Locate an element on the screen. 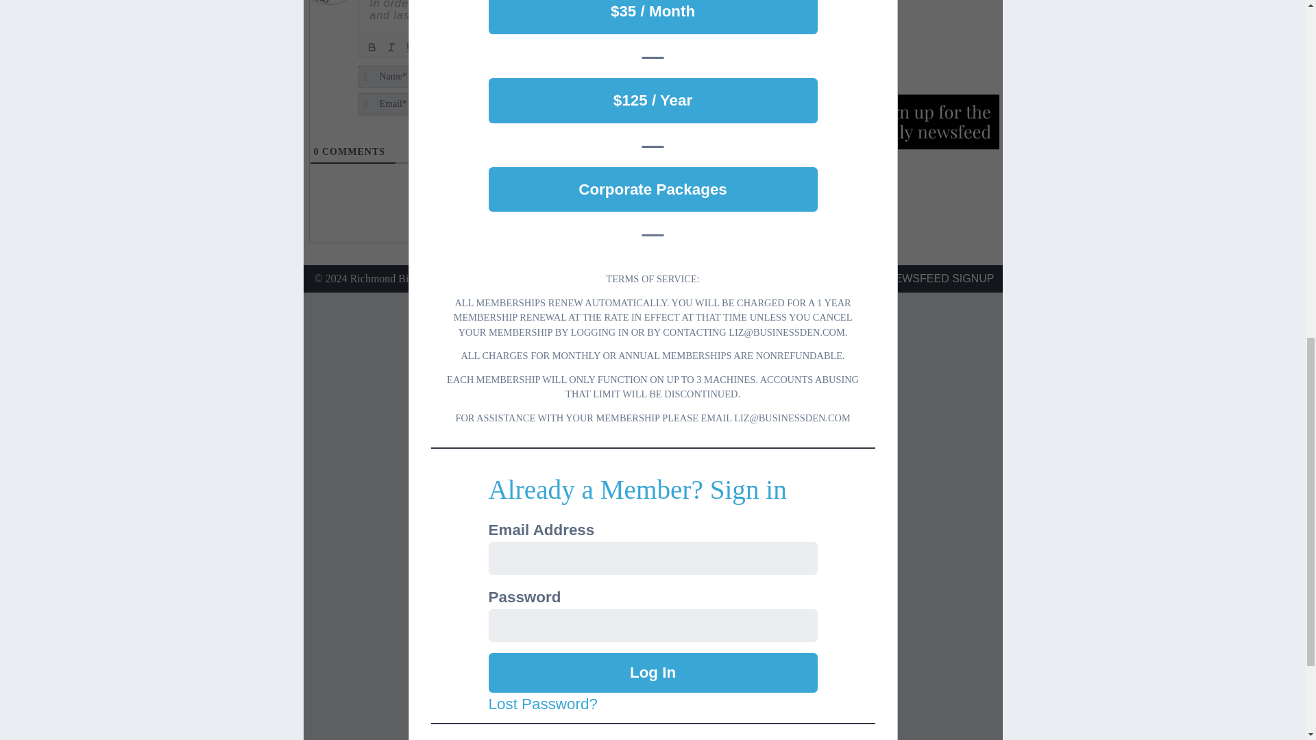 The width and height of the screenshot is (1316, 740). Bold is located at coordinates (371, 47).